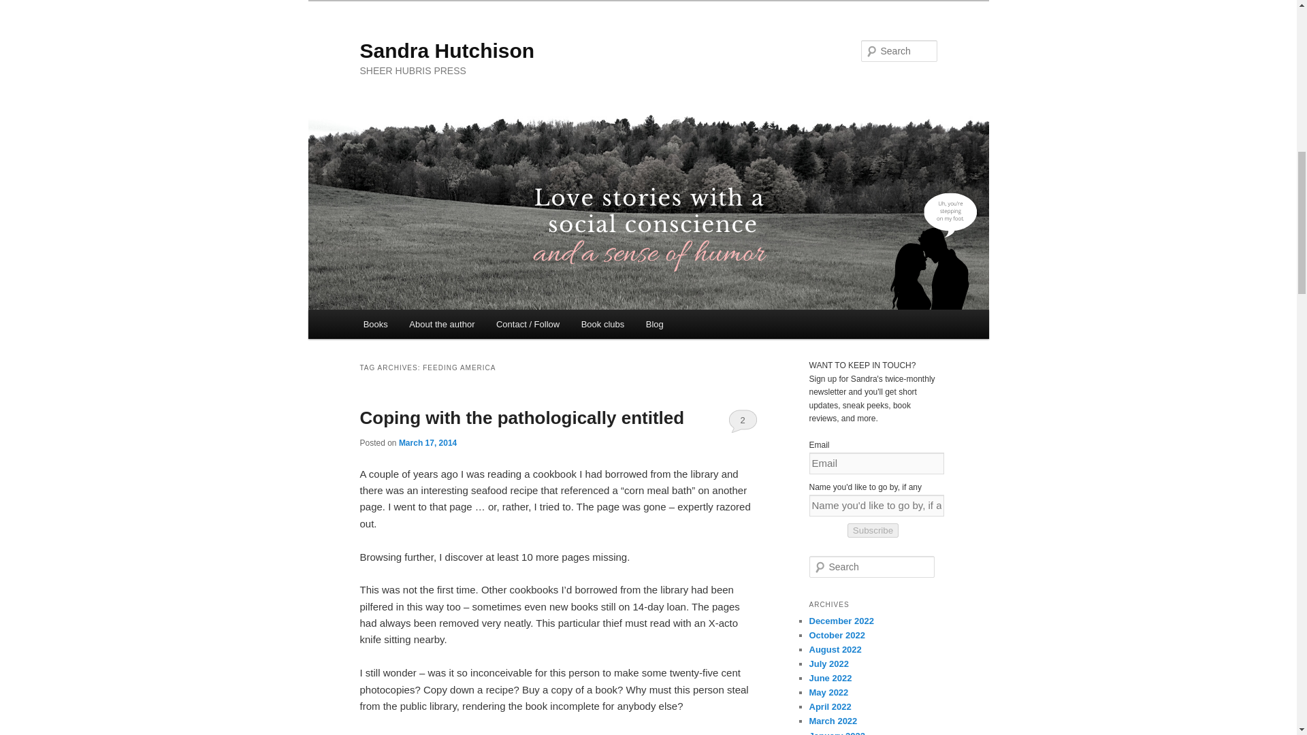  Describe the element at coordinates (447, 50) in the screenshot. I see `Sandra Hutchison` at that location.